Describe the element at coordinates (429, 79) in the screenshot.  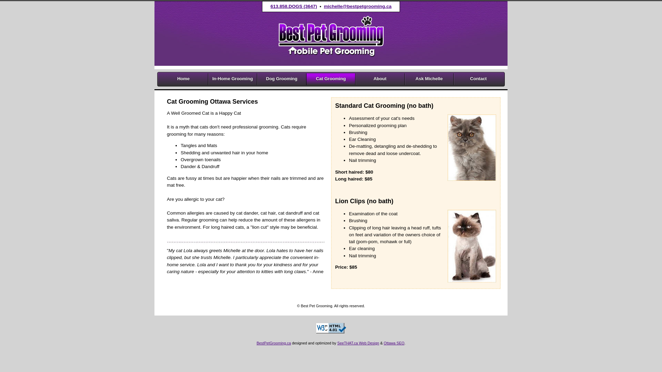
I see `Ask Michelle` at that location.